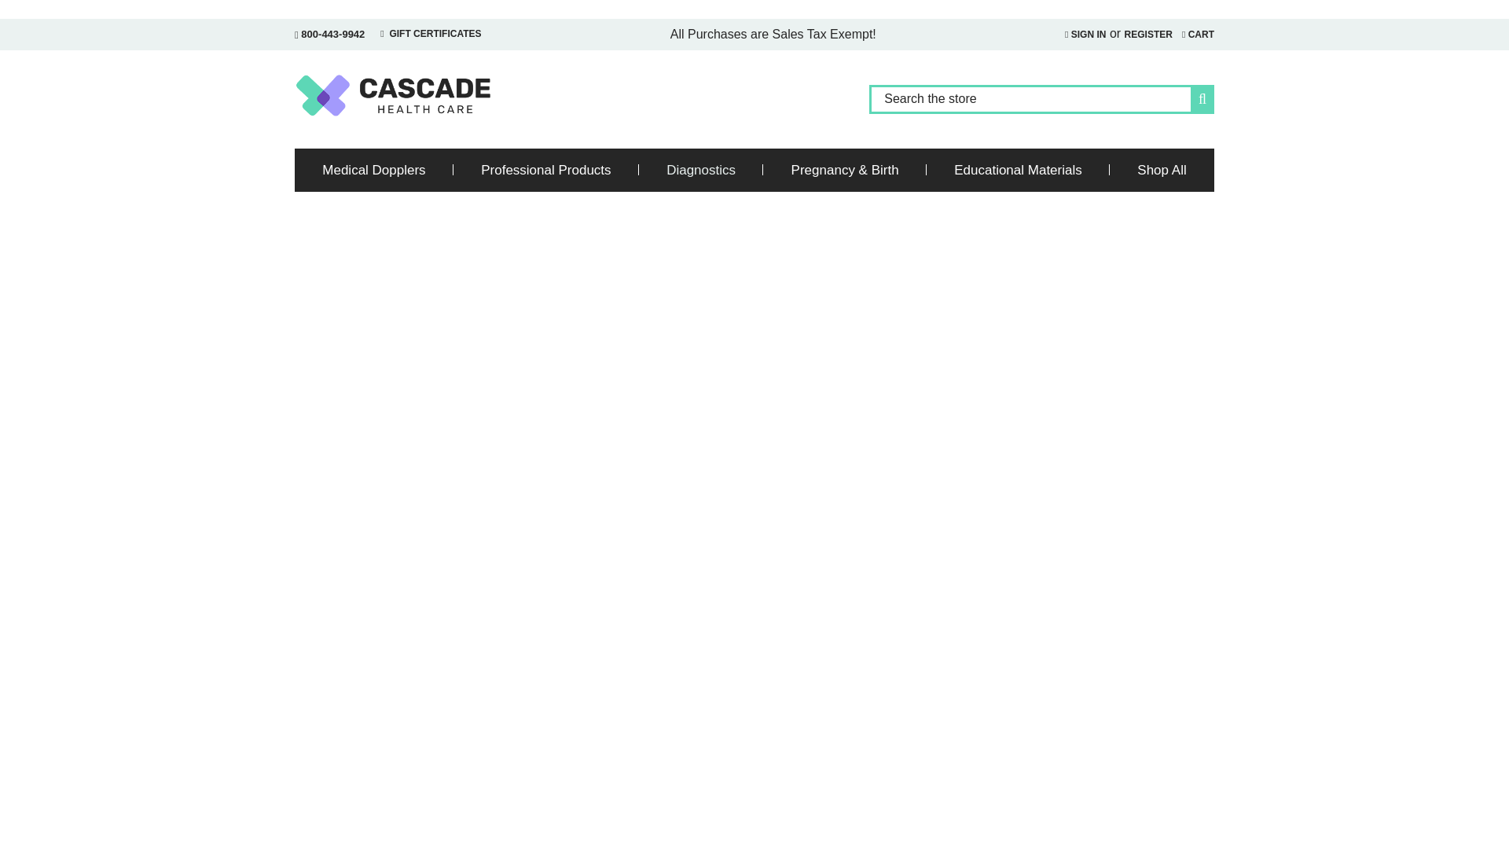  I want to click on   GIFT CERTIFICATES, so click(431, 33).